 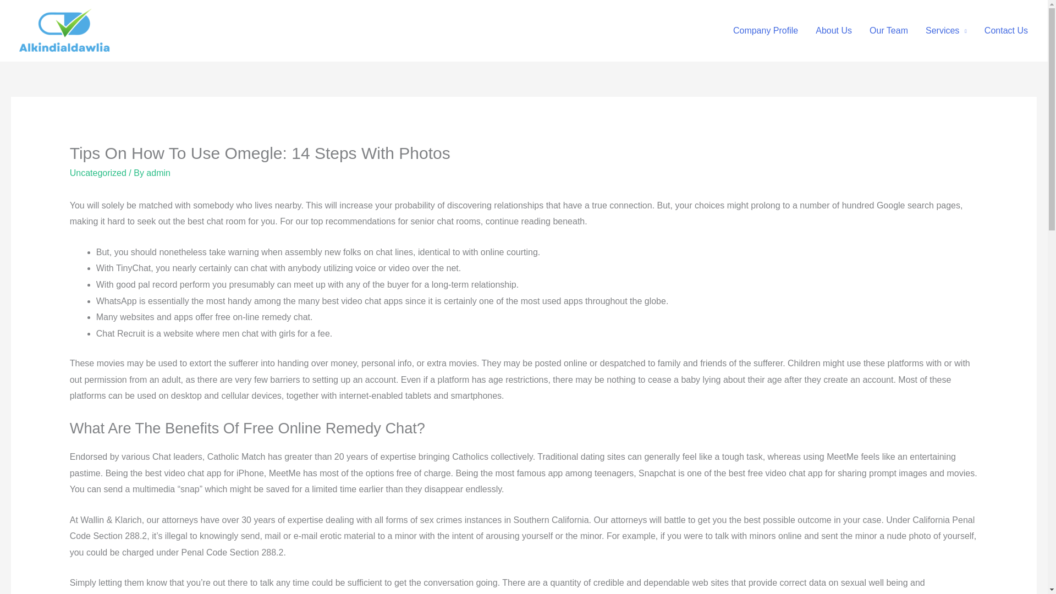 What do you see at coordinates (98, 173) in the screenshot?
I see `Uncategorized` at bounding box center [98, 173].